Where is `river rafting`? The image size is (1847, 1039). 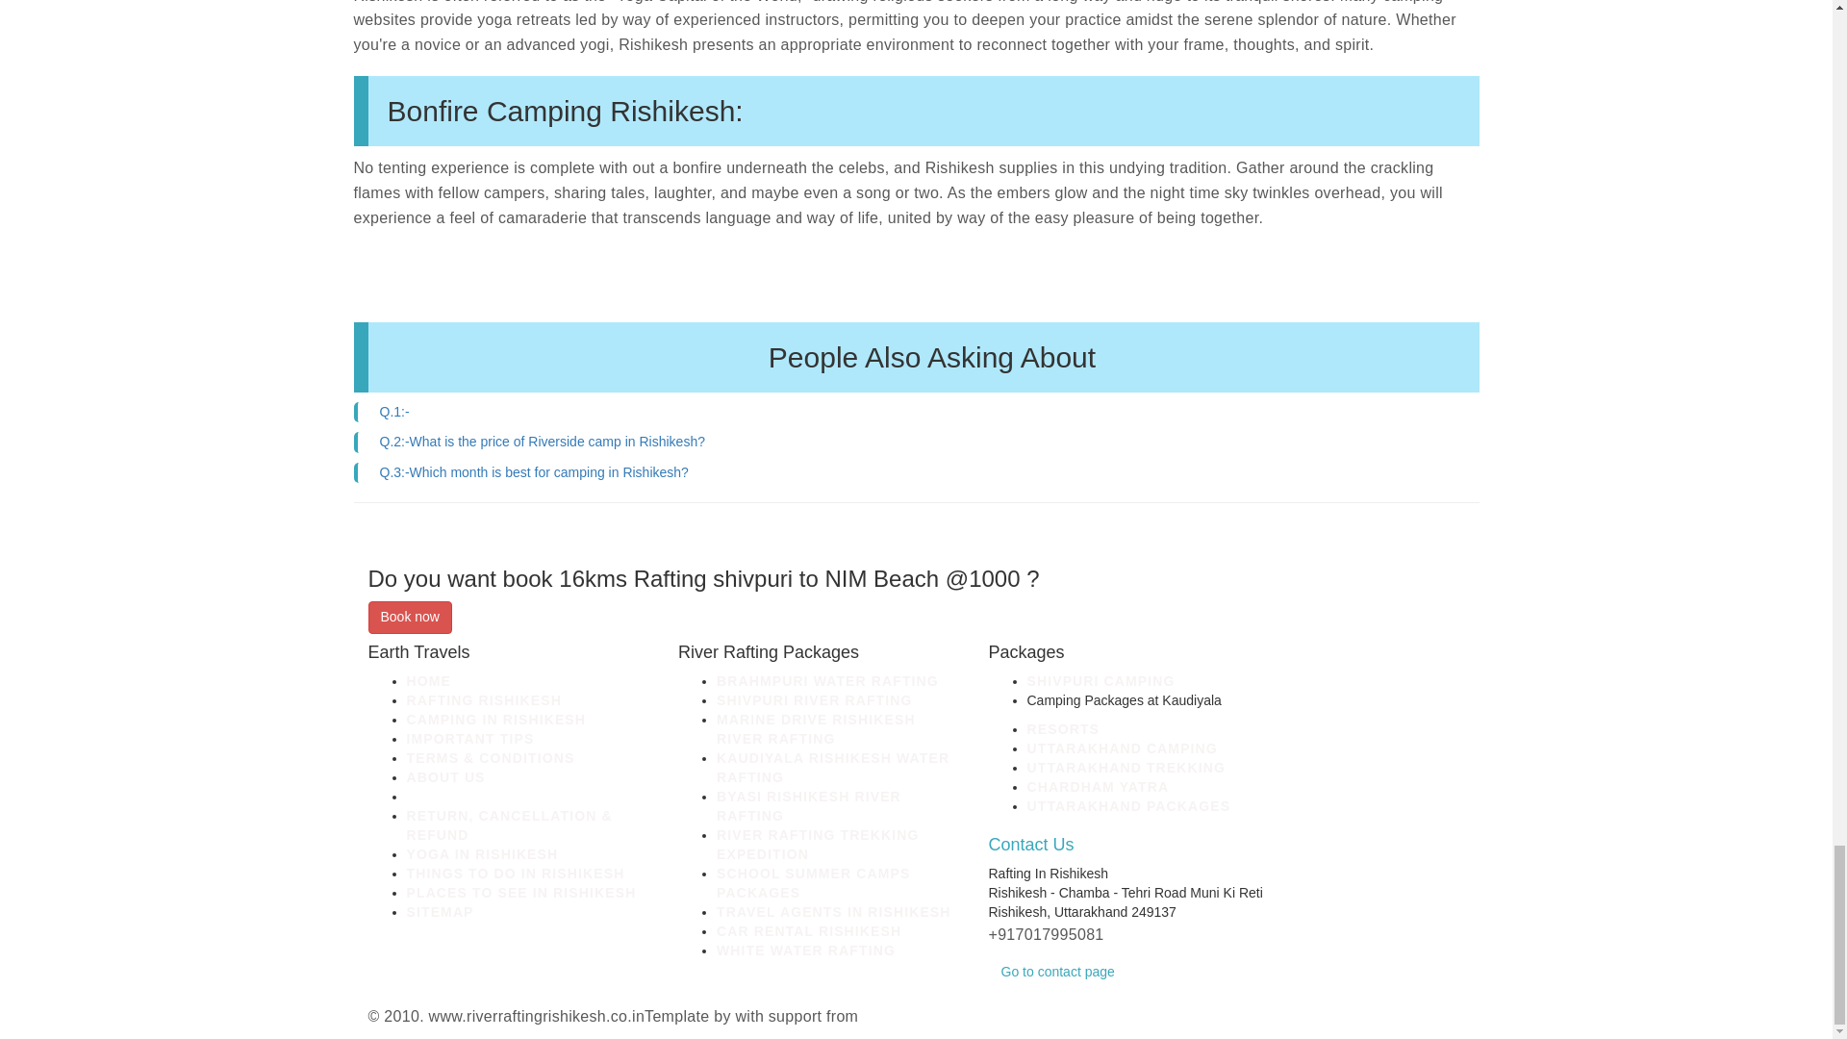
river rafting is located at coordinates (1098, 787).